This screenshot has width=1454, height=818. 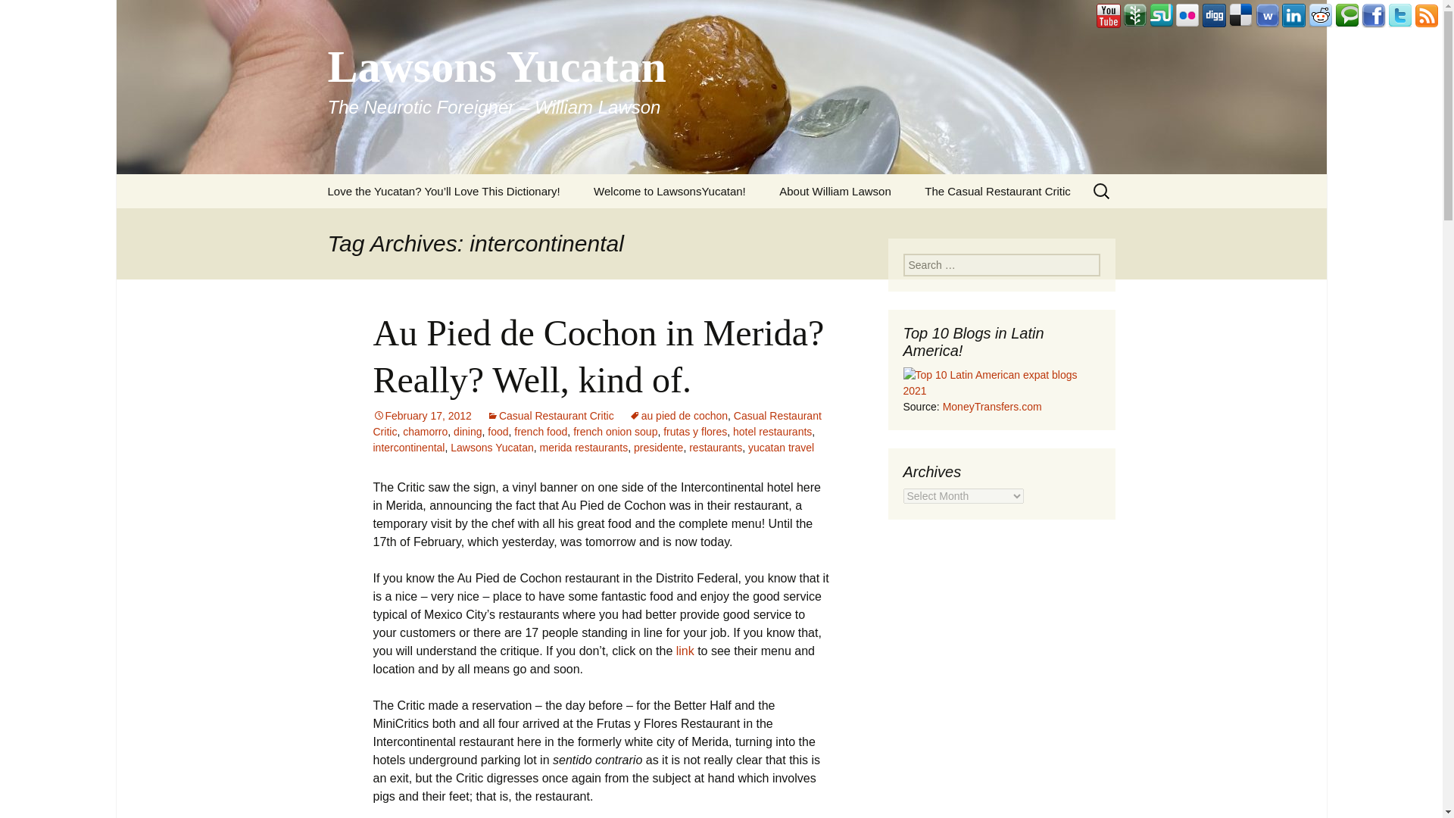 I want to click on food, so click(x=497, y=431).